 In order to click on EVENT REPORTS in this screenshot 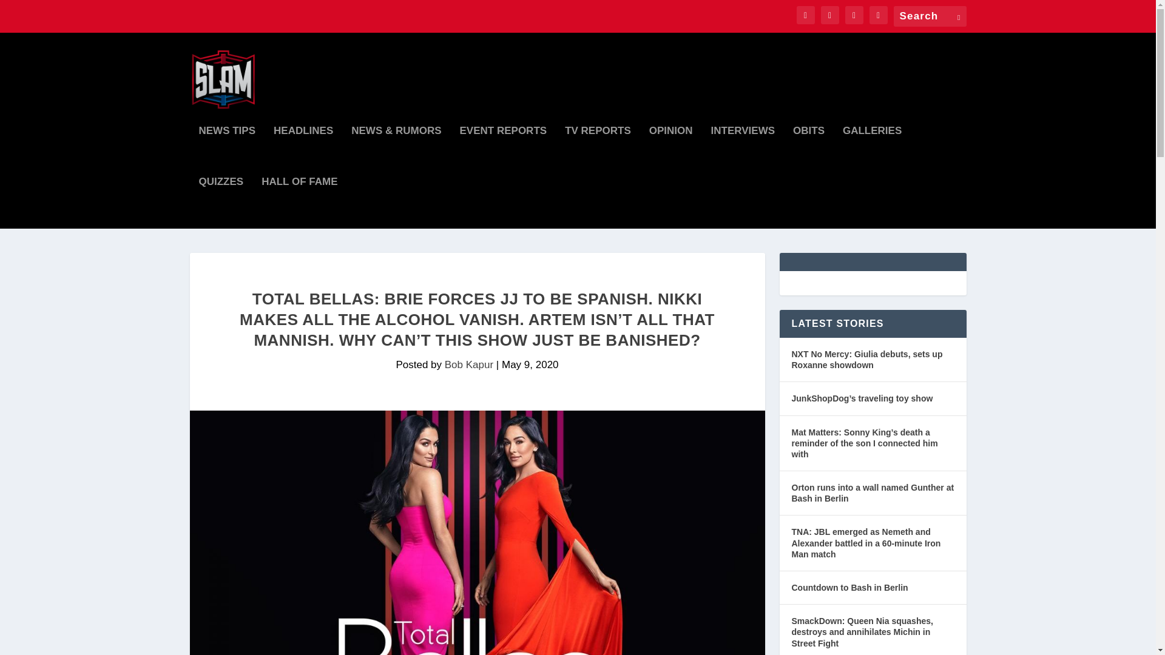, I will do `click(504, 152)`.